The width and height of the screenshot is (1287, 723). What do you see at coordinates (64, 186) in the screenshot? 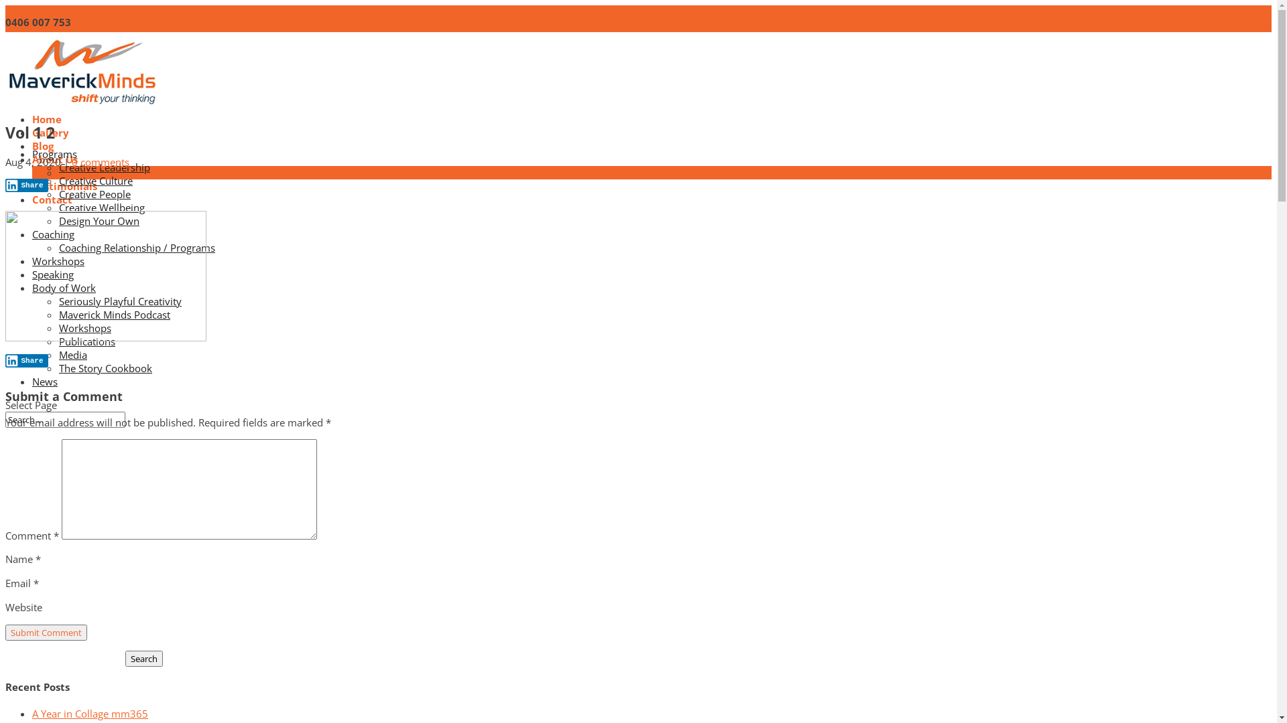
I see `Testimonials` at bounding box center [64, 186].